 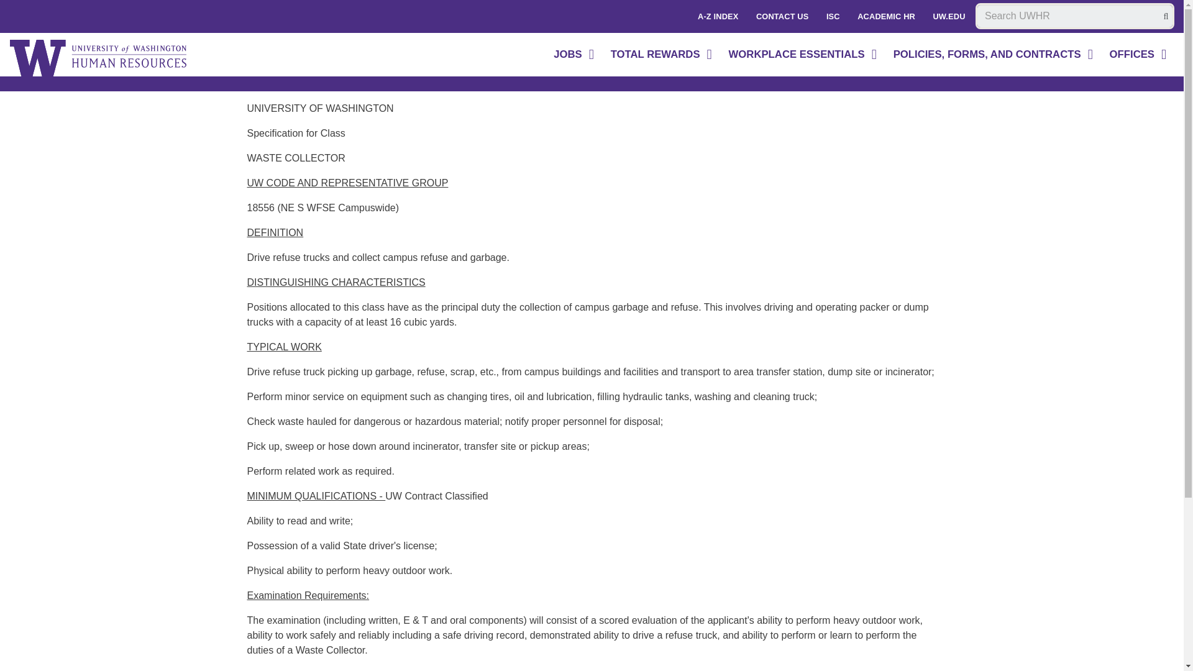 What do you see at coordinates (804, 55) in the screenshot?
I see `WORKPLACE ESSENTIALS` at bounding box center [804, 55].